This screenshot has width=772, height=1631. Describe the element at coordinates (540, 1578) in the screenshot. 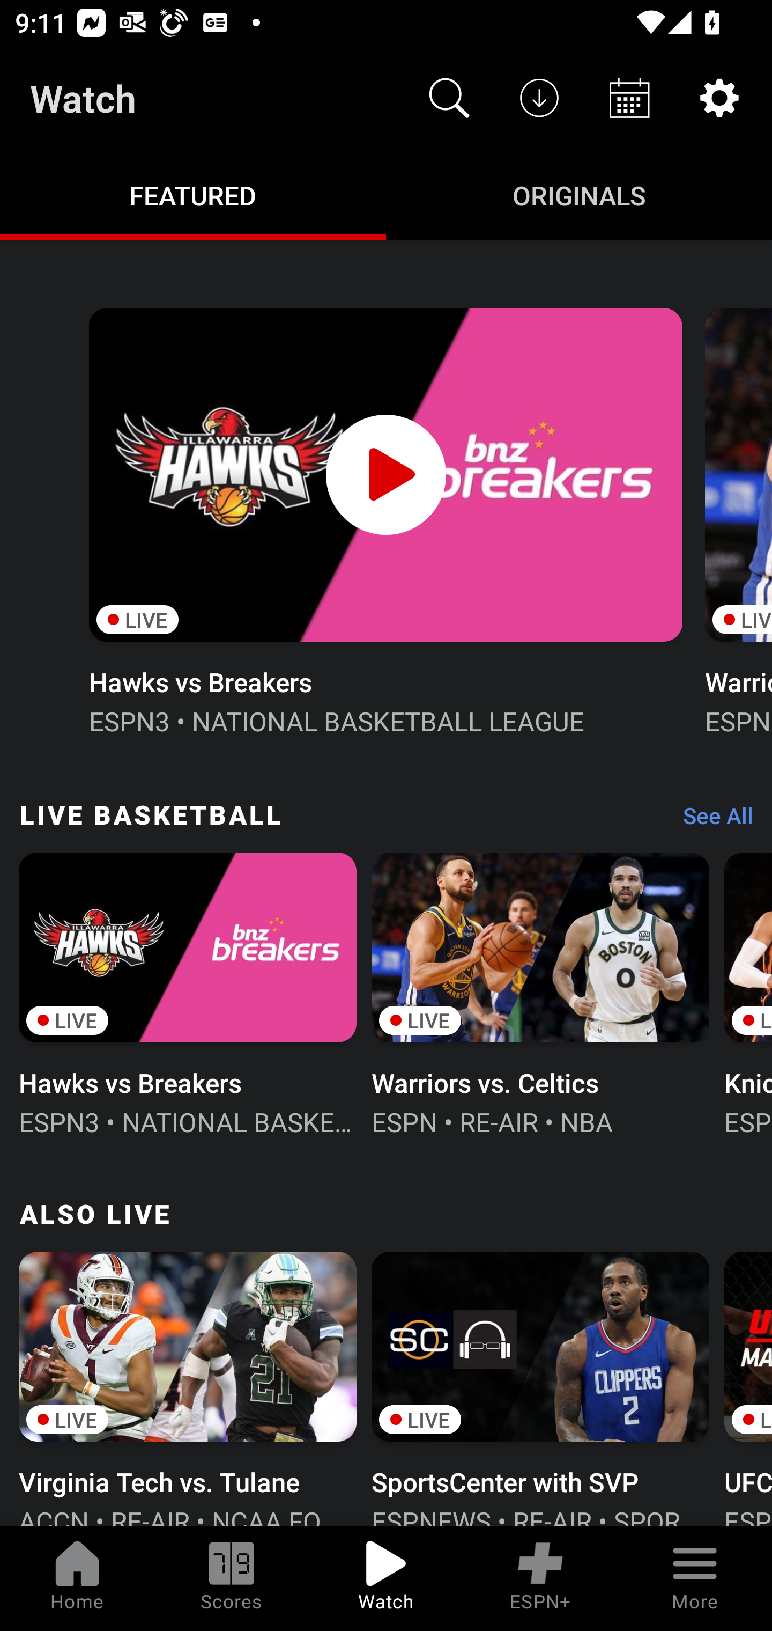

I see `ESPN+` at that location.